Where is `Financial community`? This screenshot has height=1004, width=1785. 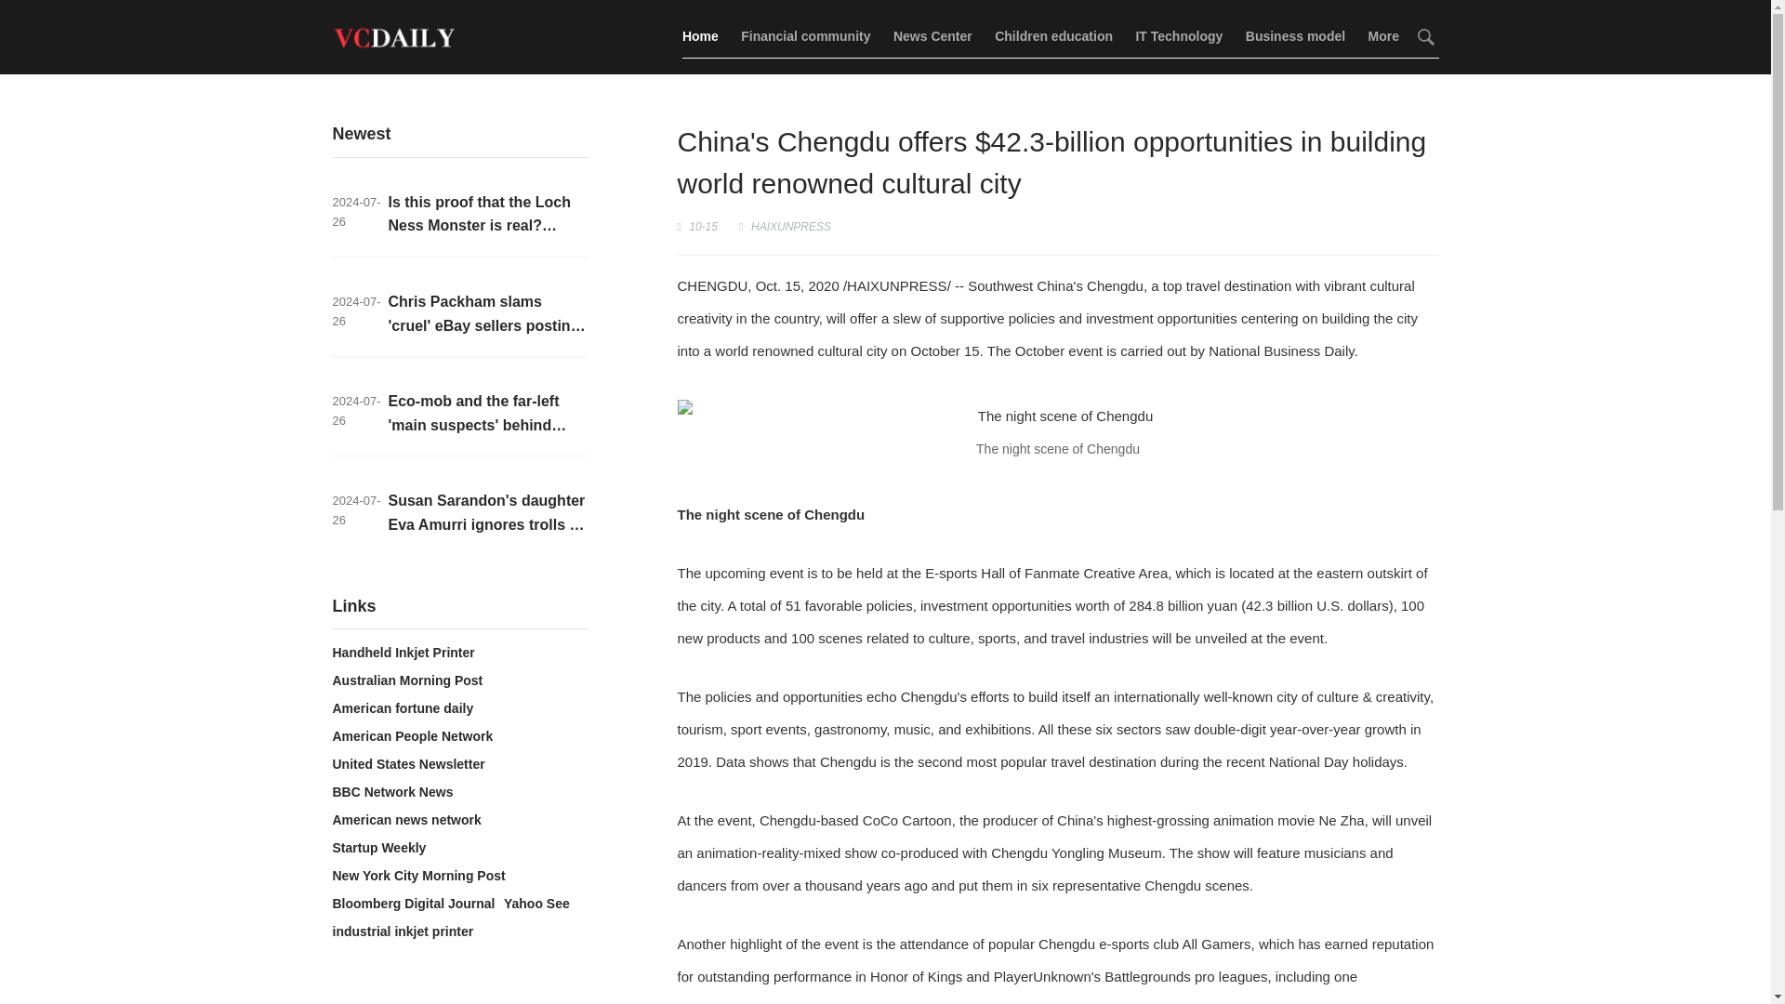 Financial community is located at coordinates (805, 35).